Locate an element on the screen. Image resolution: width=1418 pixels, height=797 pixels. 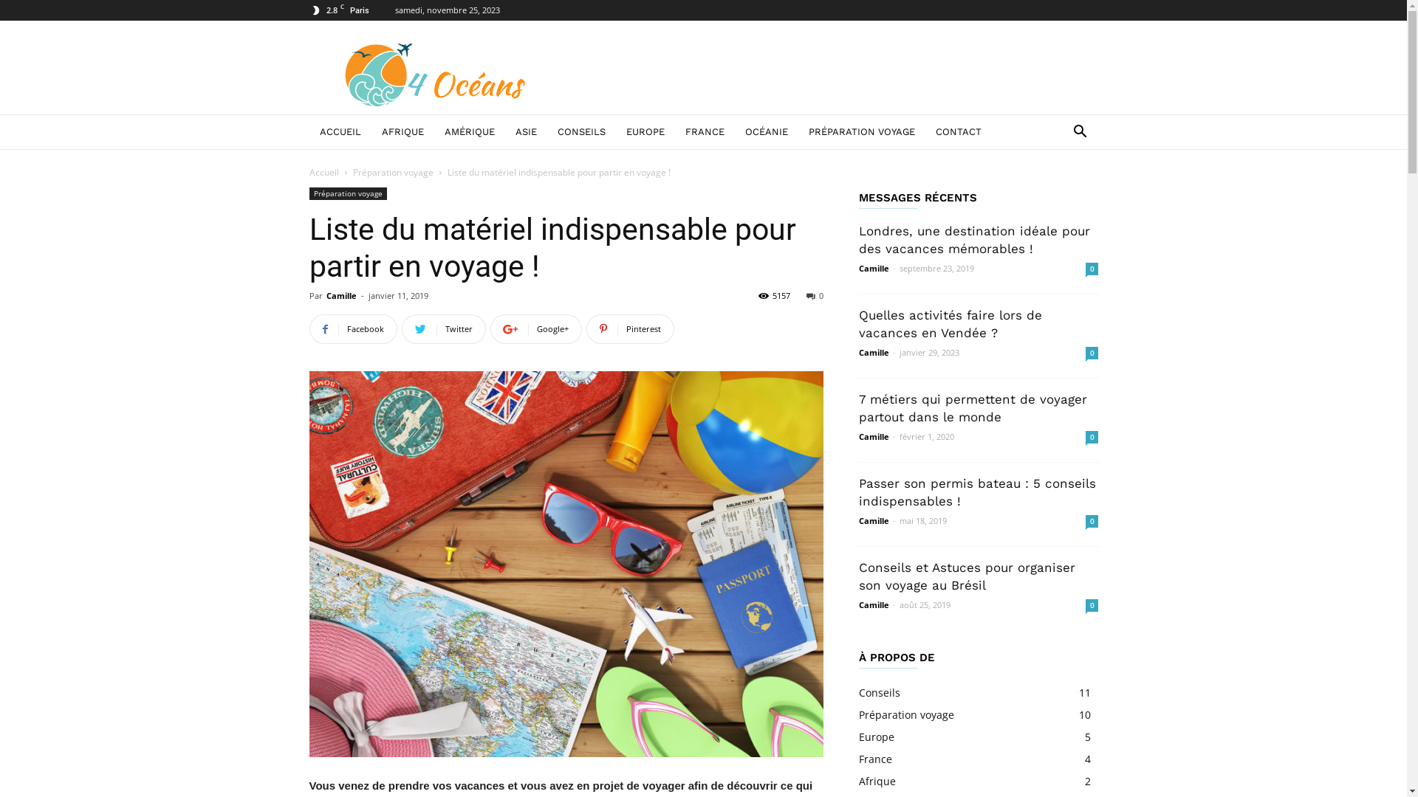
CONTACT is located at coordinates (958, 132).